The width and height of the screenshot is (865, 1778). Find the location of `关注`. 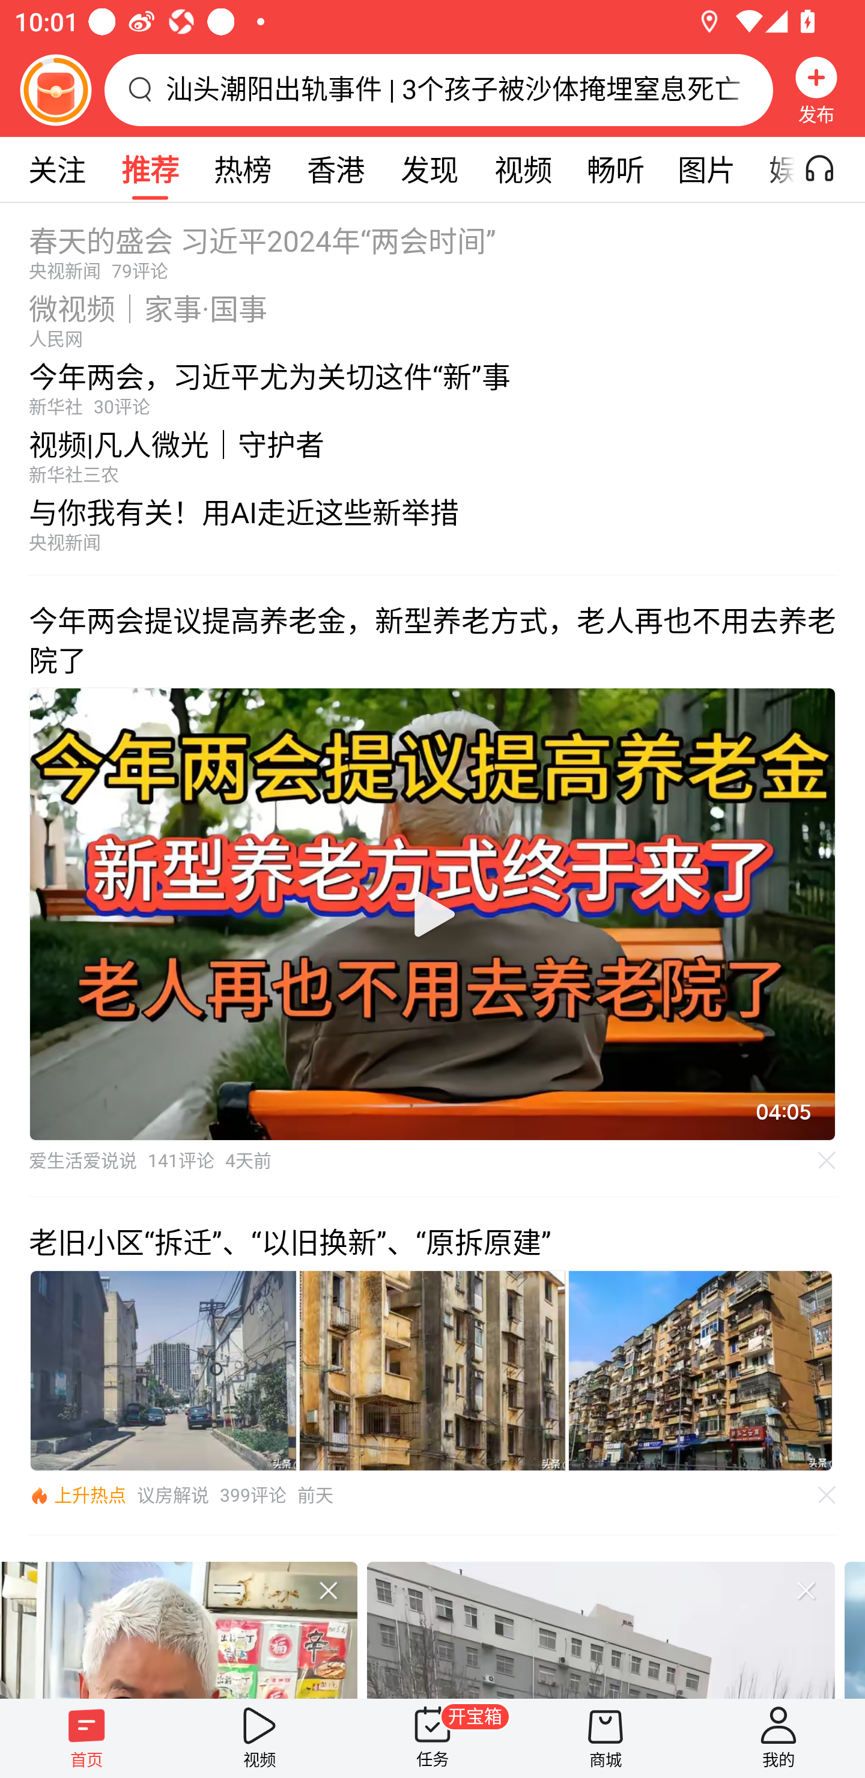

关注 is located at coordinates (56, 169).